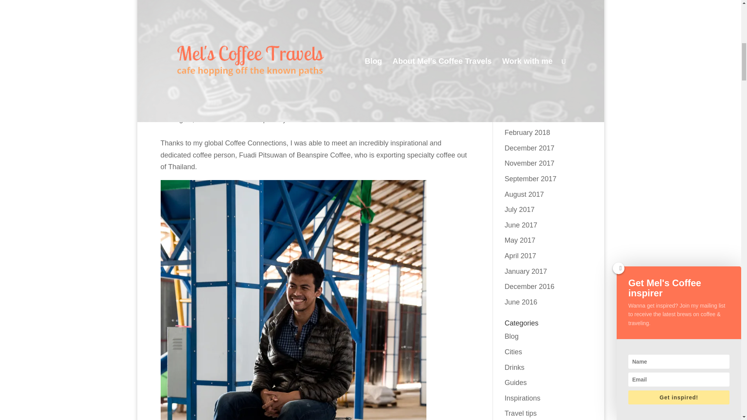 The height and width of the screenshot is (420, 747). Describe the element at coordinates (524, 86) in the screenshot. I see `August 2018` at that location.